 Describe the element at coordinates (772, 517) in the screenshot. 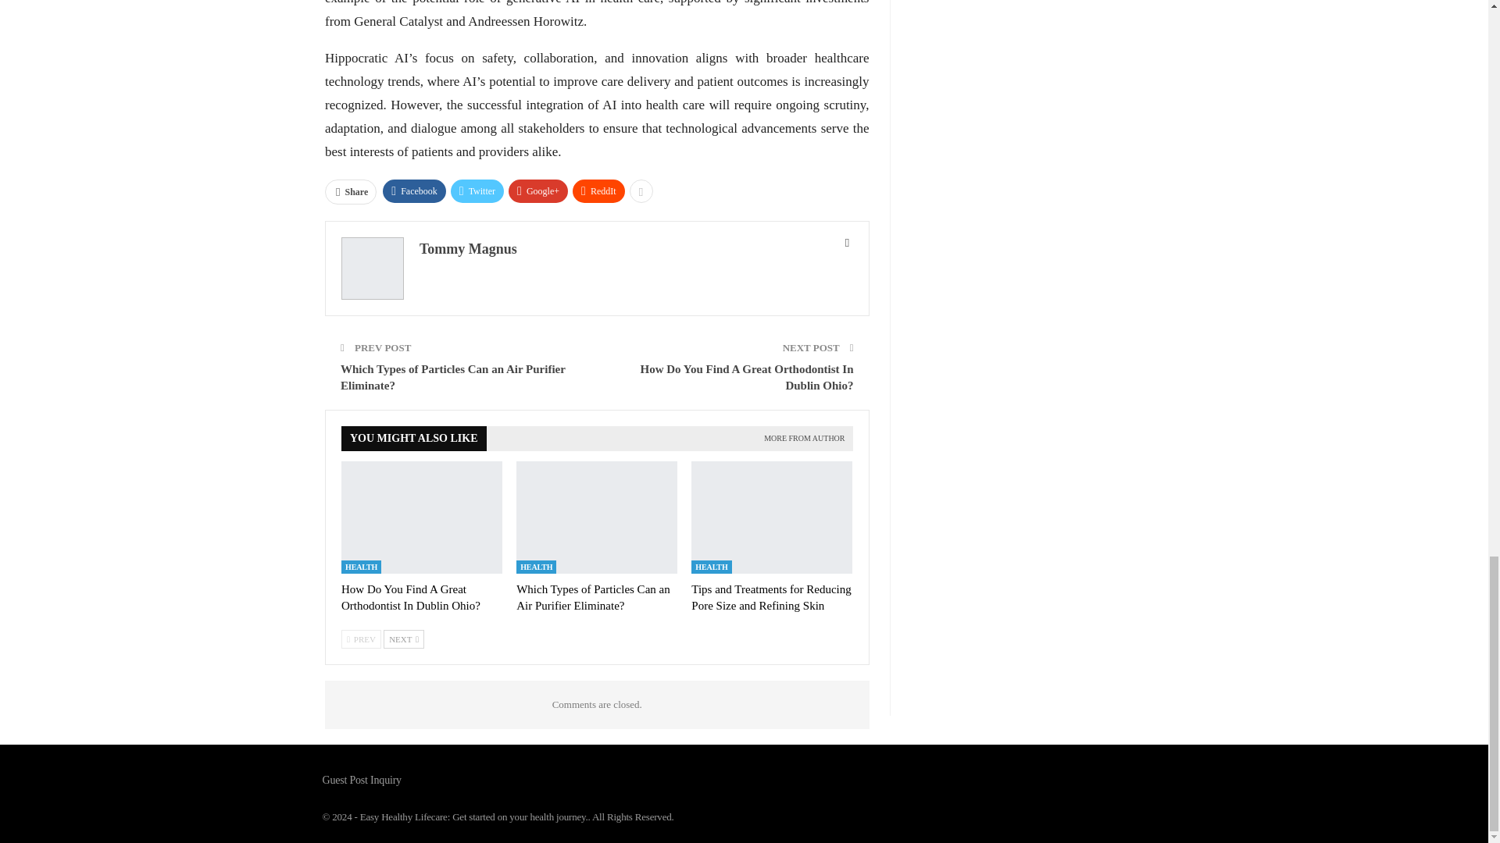

I see `Tips and Treatments for Reducing Pore Size and Refining Skin` at that location.